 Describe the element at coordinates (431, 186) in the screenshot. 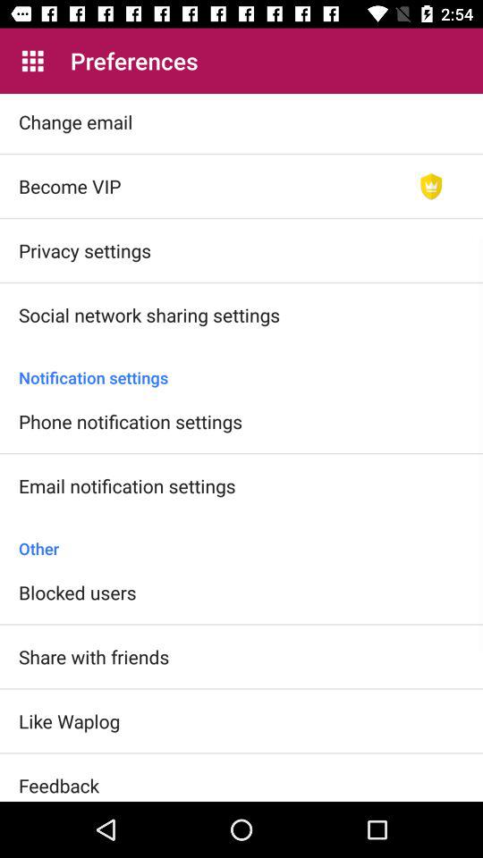

I see `turn off item to the right of become vip item` at that location.